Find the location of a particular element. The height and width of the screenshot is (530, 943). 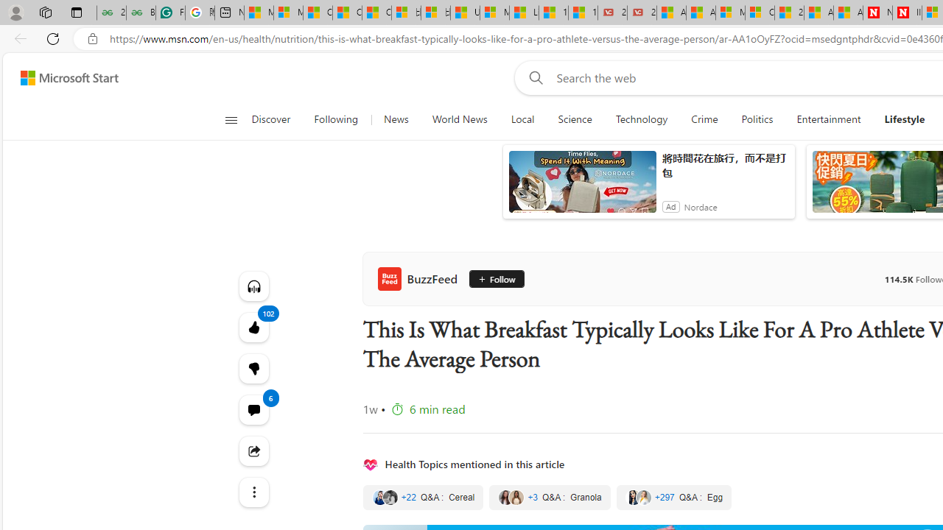

20 Ways to Boost Your Protein Intake at Every Meal is located at coordinates (789, 13).